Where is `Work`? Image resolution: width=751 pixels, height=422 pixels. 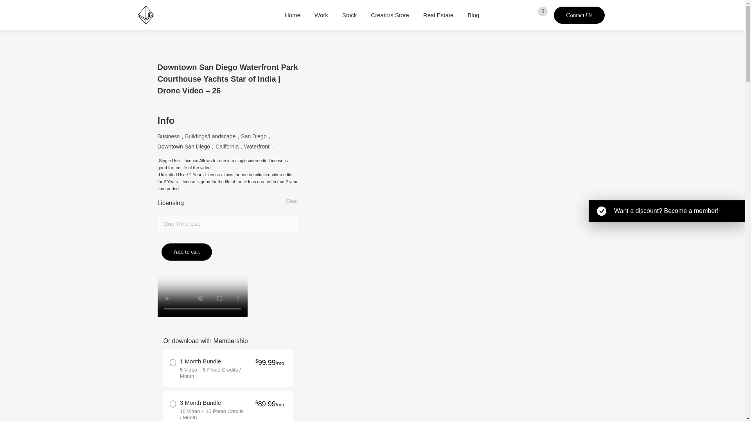 Work is located at coordinates (321, 15).